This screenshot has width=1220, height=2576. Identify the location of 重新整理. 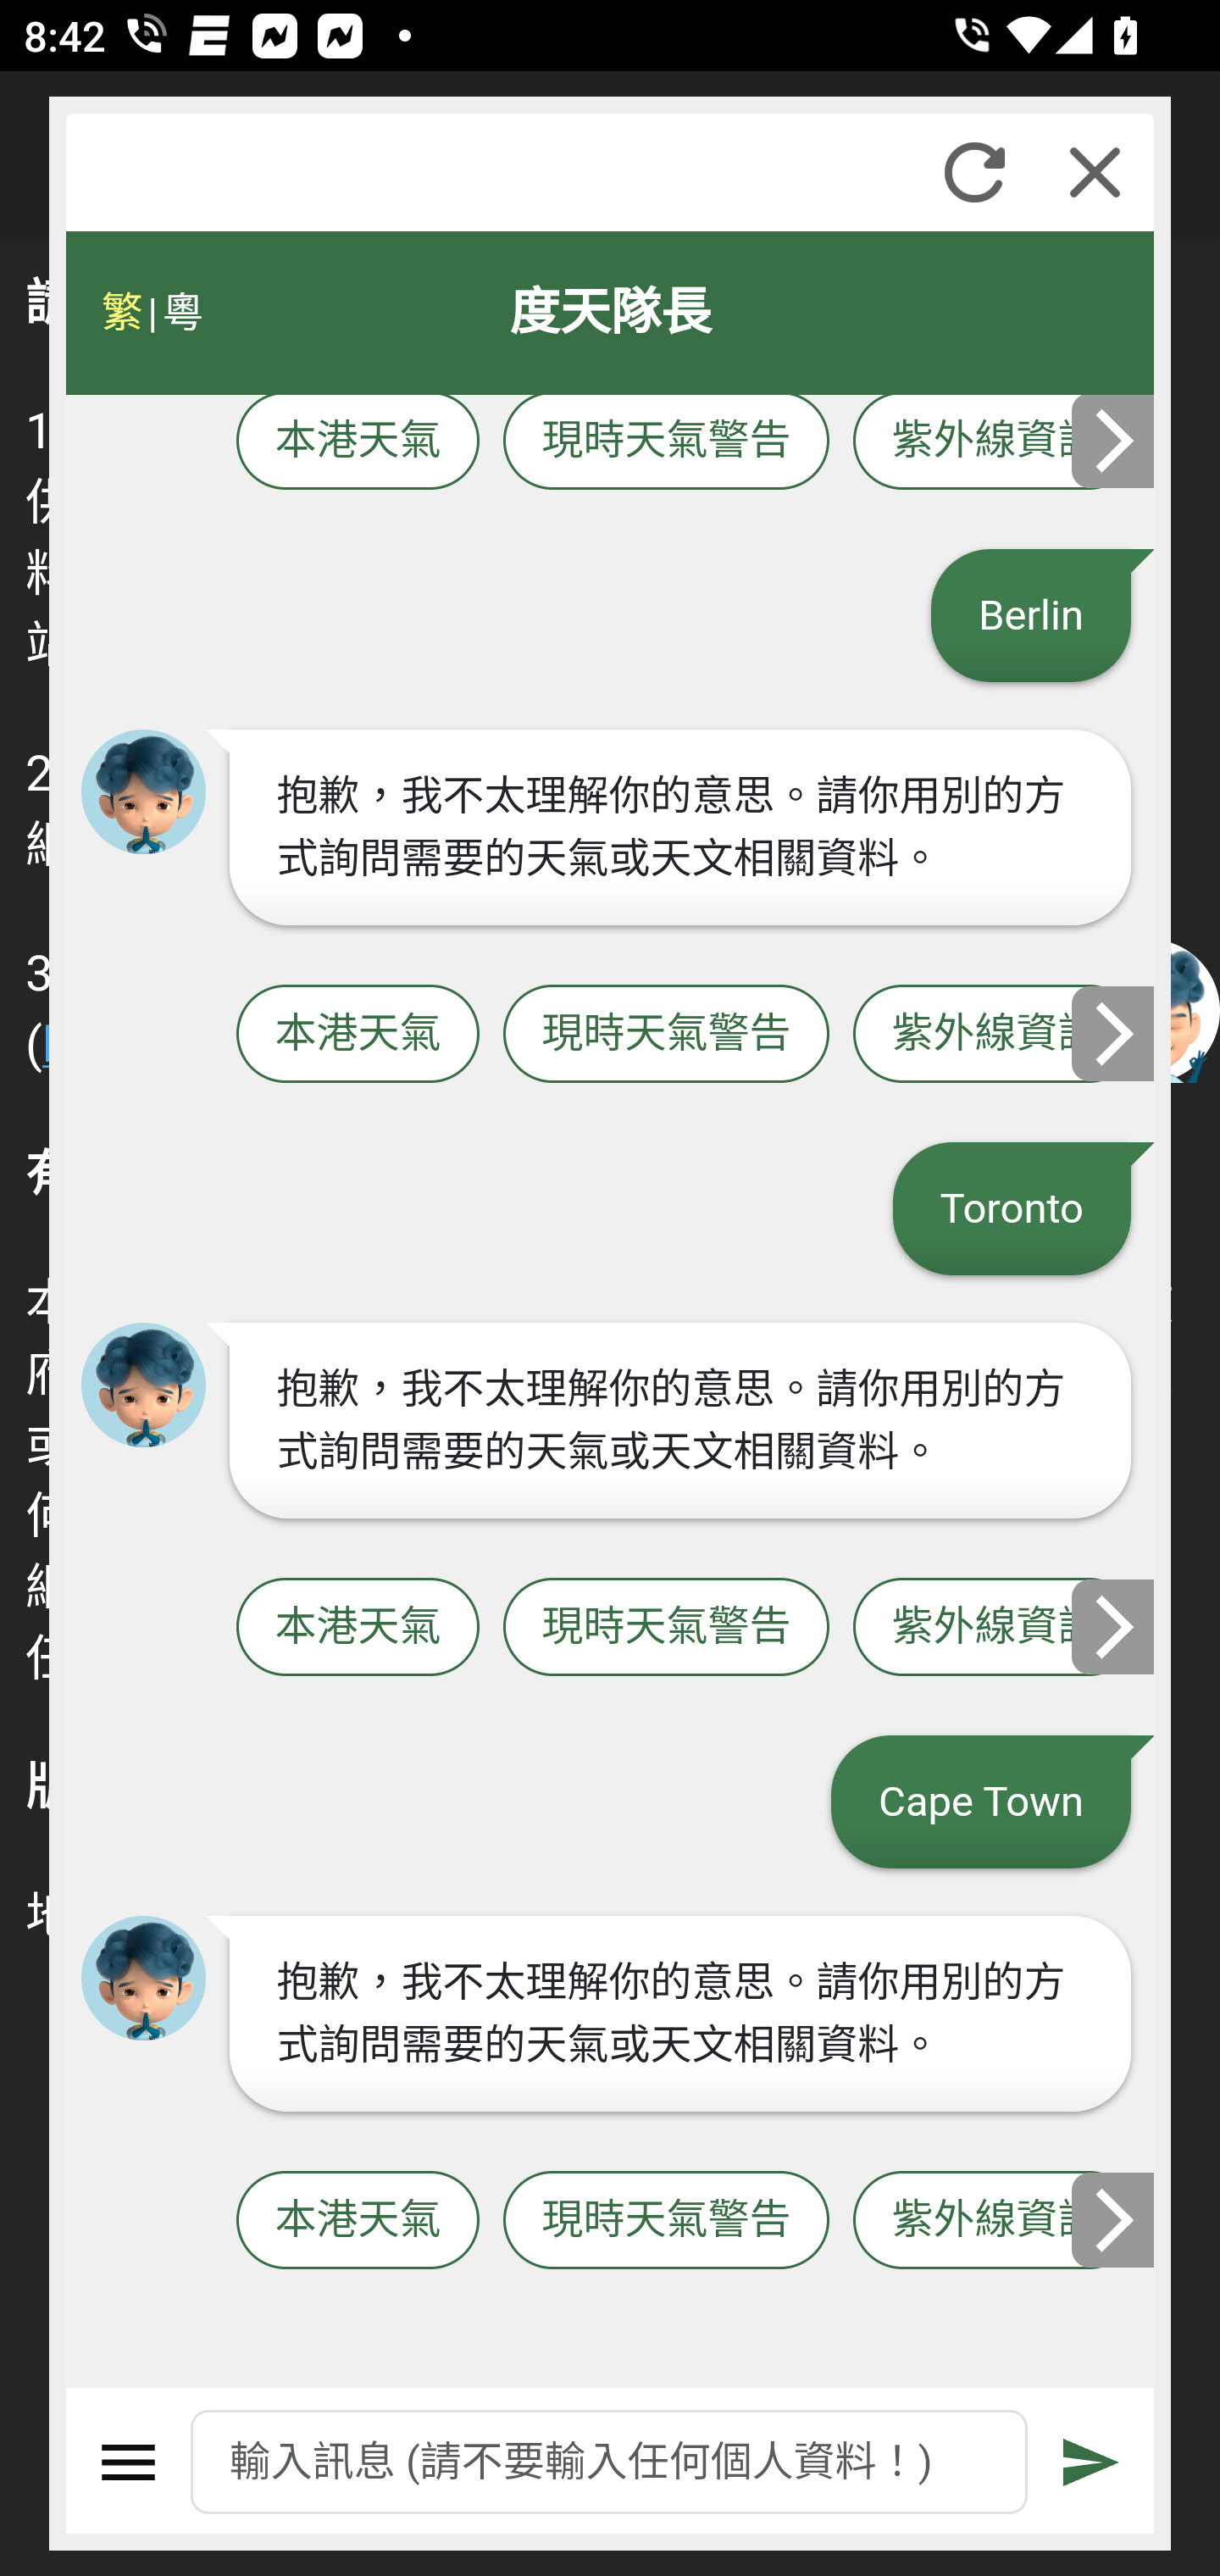
(974, 172).